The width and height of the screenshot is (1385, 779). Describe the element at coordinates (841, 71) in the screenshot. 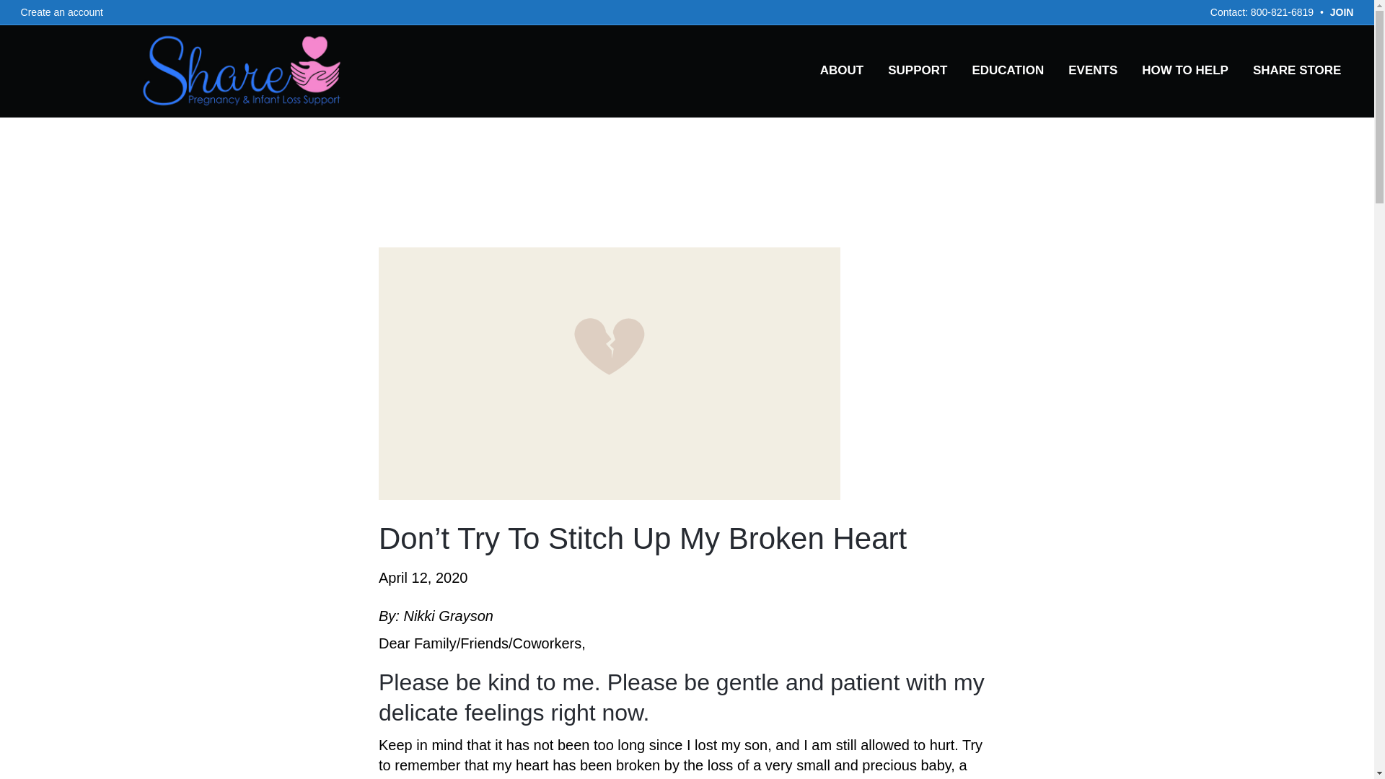

I see `ABOUT` at that location.